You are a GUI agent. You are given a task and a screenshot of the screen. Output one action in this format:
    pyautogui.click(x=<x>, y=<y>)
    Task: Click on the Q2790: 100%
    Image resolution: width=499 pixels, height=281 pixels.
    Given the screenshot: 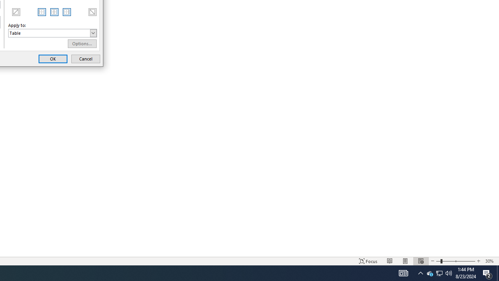 What is the action you would take?
    pyautogui.click(x=449, y=273)
    